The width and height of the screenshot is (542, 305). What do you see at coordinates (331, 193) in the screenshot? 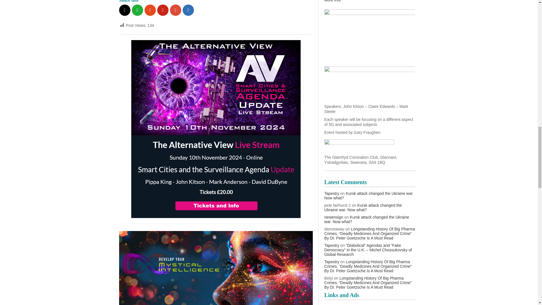
I see `Tapestry` at bounding box center [331, 193].